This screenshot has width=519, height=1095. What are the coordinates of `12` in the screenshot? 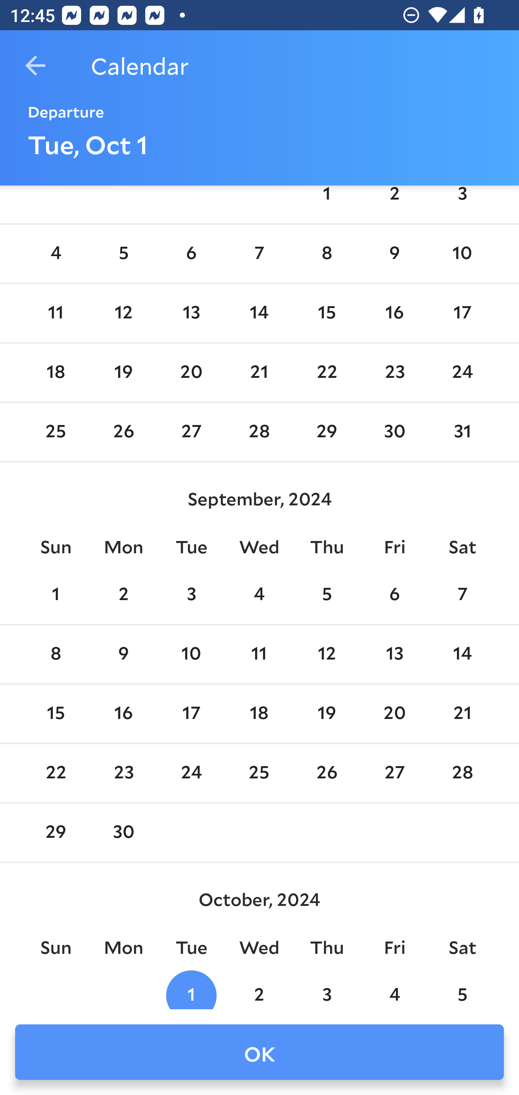 It's located at (327, 654).